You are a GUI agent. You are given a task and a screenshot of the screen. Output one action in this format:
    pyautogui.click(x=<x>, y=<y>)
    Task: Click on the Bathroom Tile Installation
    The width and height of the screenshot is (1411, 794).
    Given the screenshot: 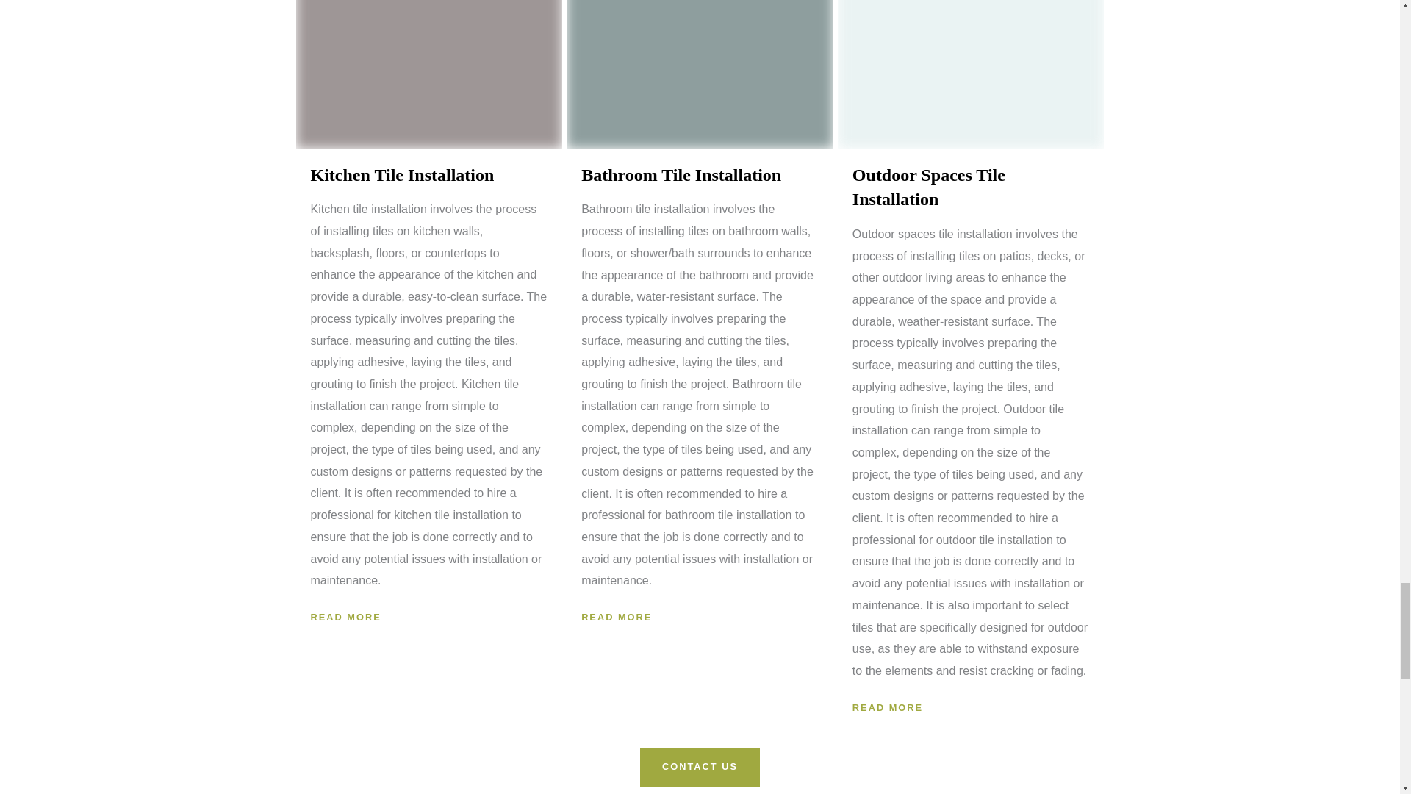 What is the action you would take?
    pyautogui.click(x=681, y=174)
    